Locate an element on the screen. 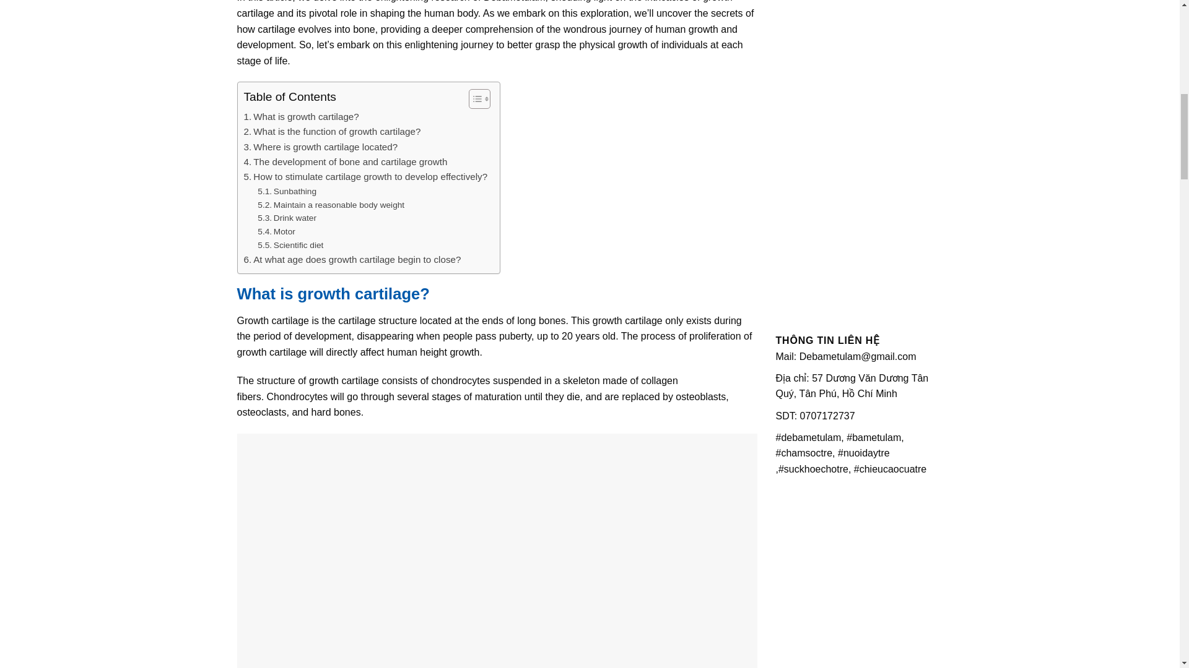 This screenshot has width=1189, height=668. Where is growth cartilage located? is located at coordinates (321, 147).